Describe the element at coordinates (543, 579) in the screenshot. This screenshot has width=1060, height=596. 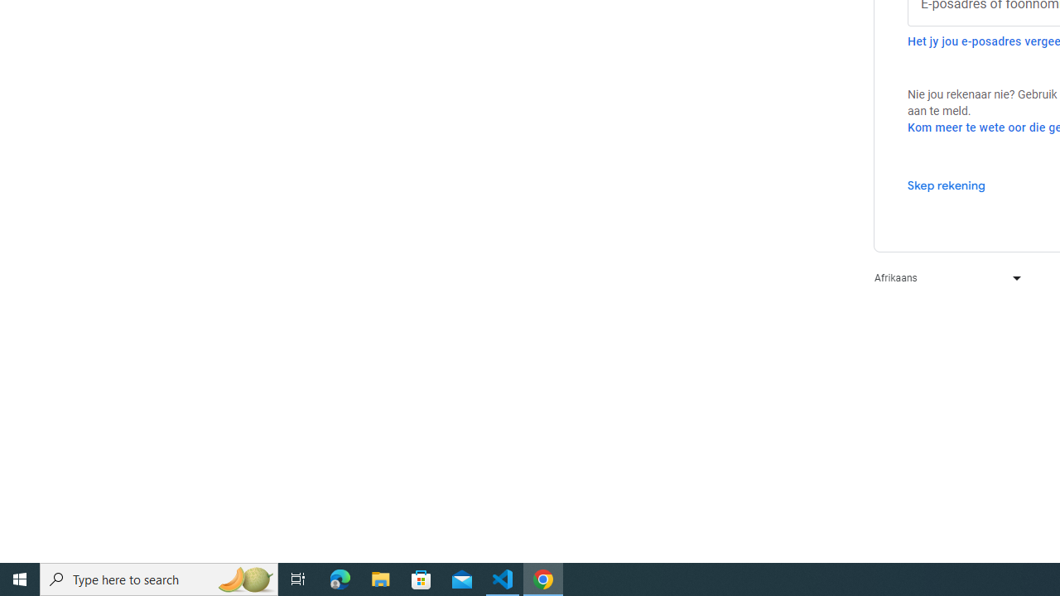
I see `Google Chrome - 1 running window` at that location.